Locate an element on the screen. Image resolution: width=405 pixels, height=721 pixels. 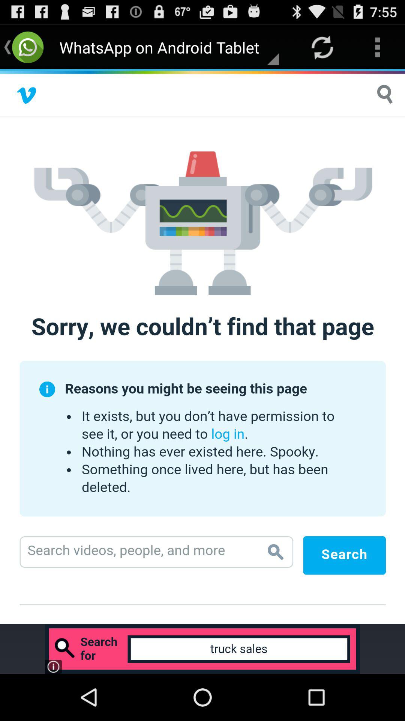
selact screen is located at coordinates (202, 347).